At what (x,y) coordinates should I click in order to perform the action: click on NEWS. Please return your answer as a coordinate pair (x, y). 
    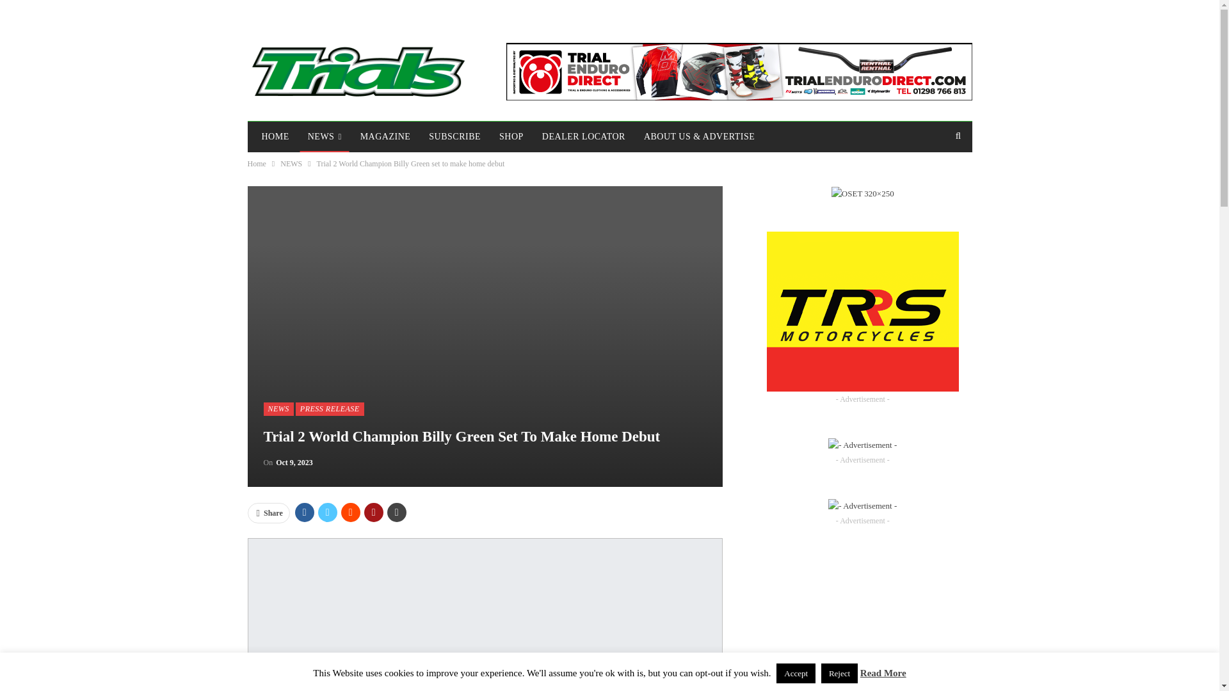
    Looking at the image, I should click on (278, 408).